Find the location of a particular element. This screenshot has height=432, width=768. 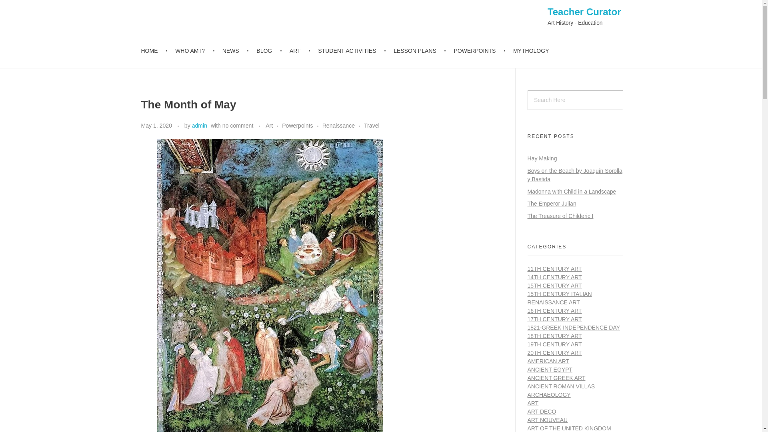

15TH CENTURY ART is located at coordinates (554, 286).